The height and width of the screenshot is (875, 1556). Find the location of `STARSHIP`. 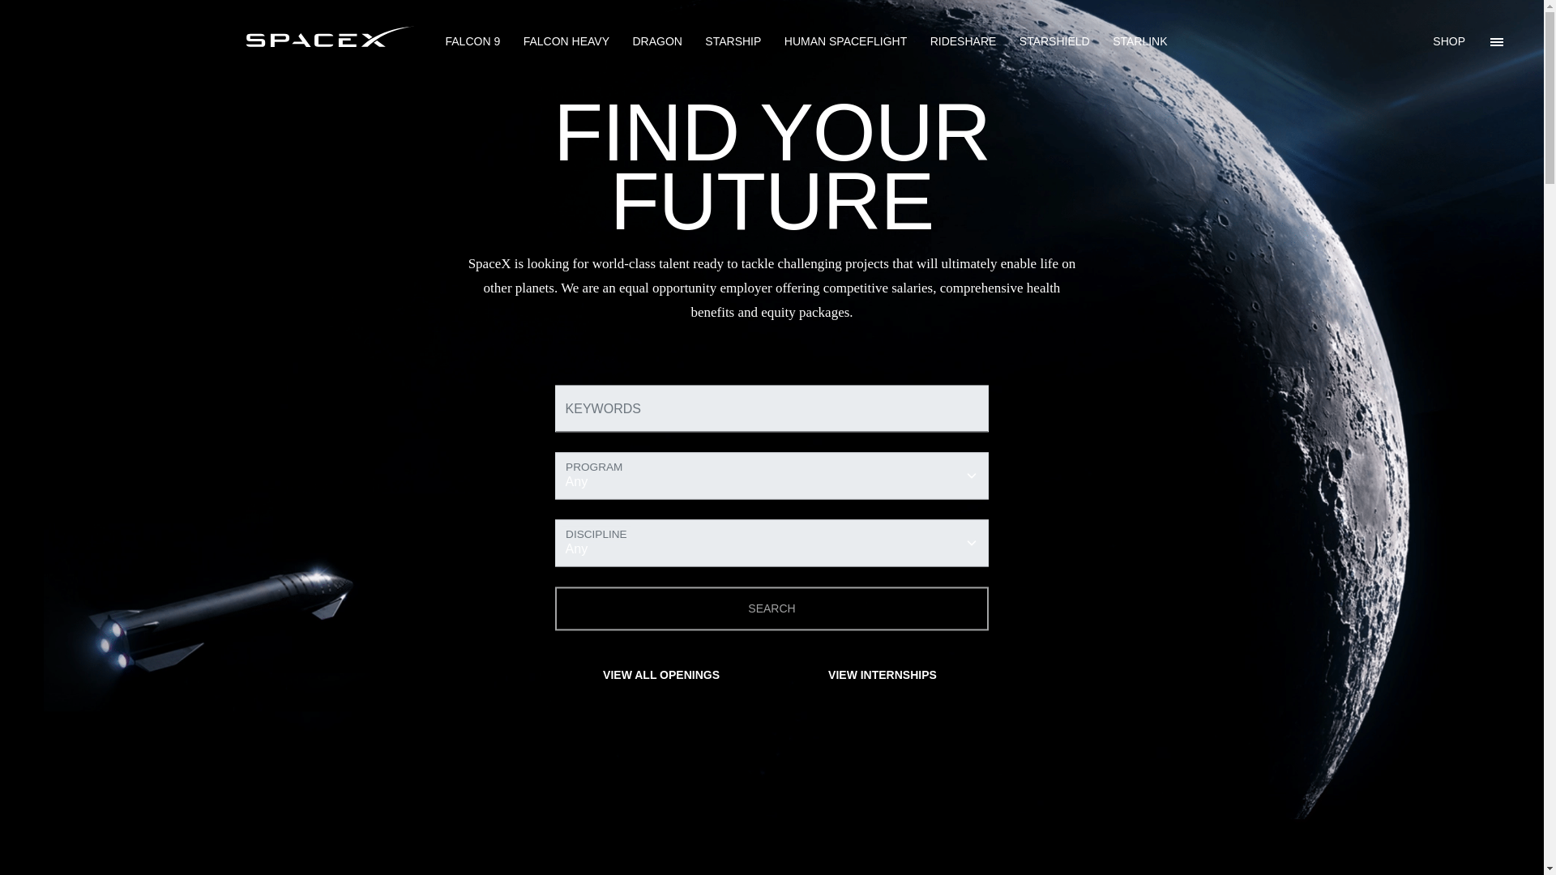

STARSHIP is located at coordinates (733, 42).